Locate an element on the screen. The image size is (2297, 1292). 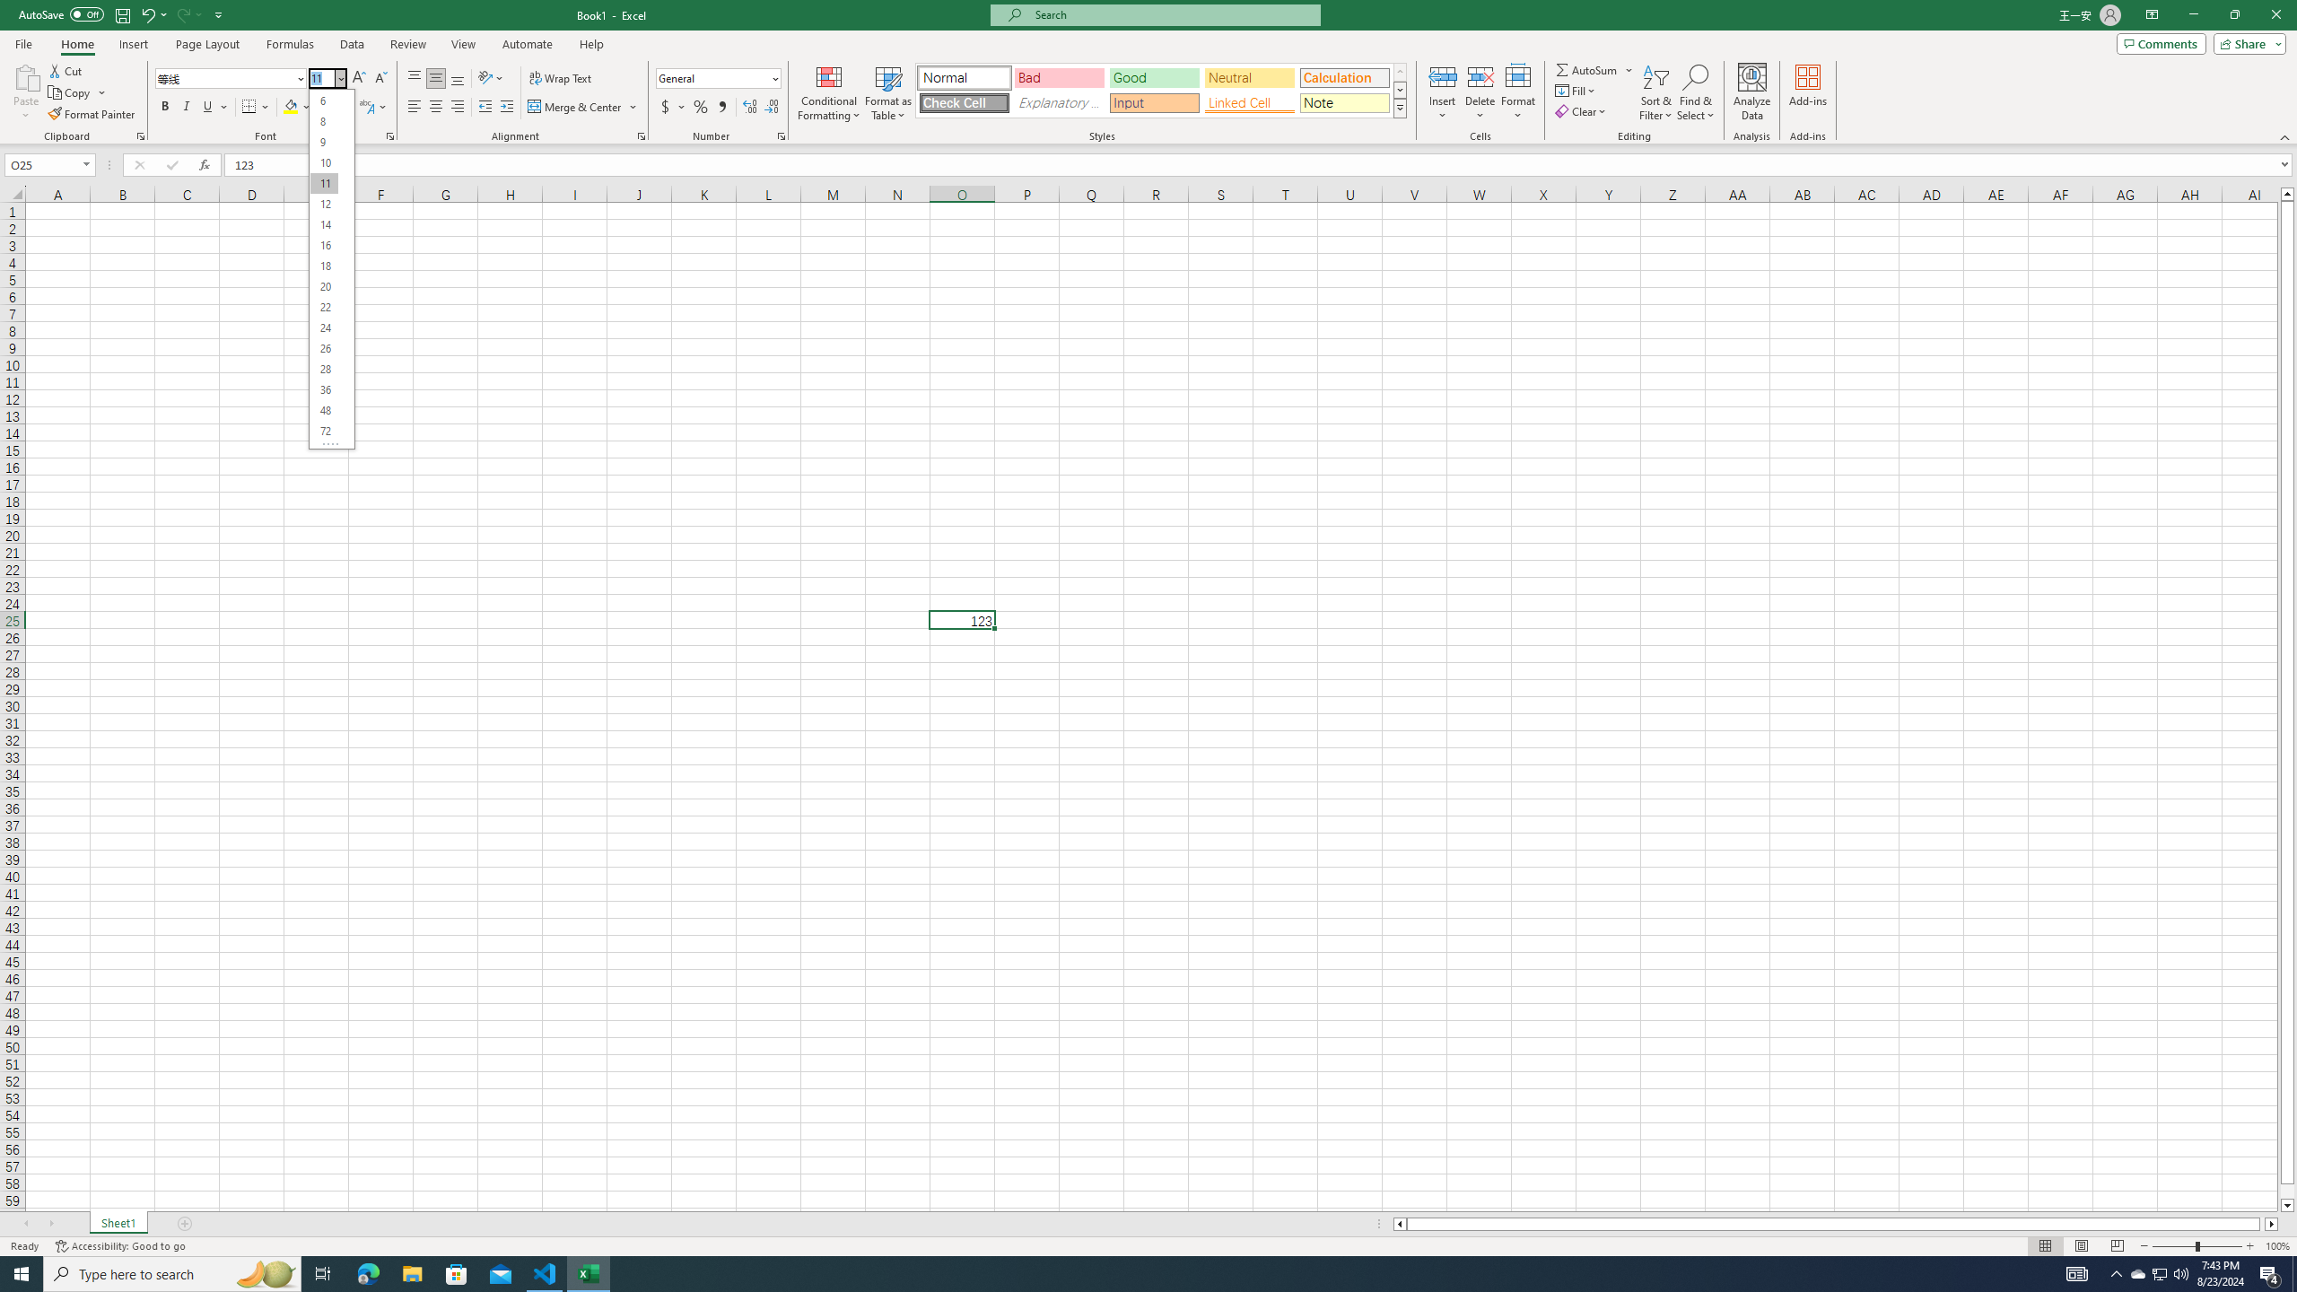
Format Cell Number is located at coordinates (781, 136).